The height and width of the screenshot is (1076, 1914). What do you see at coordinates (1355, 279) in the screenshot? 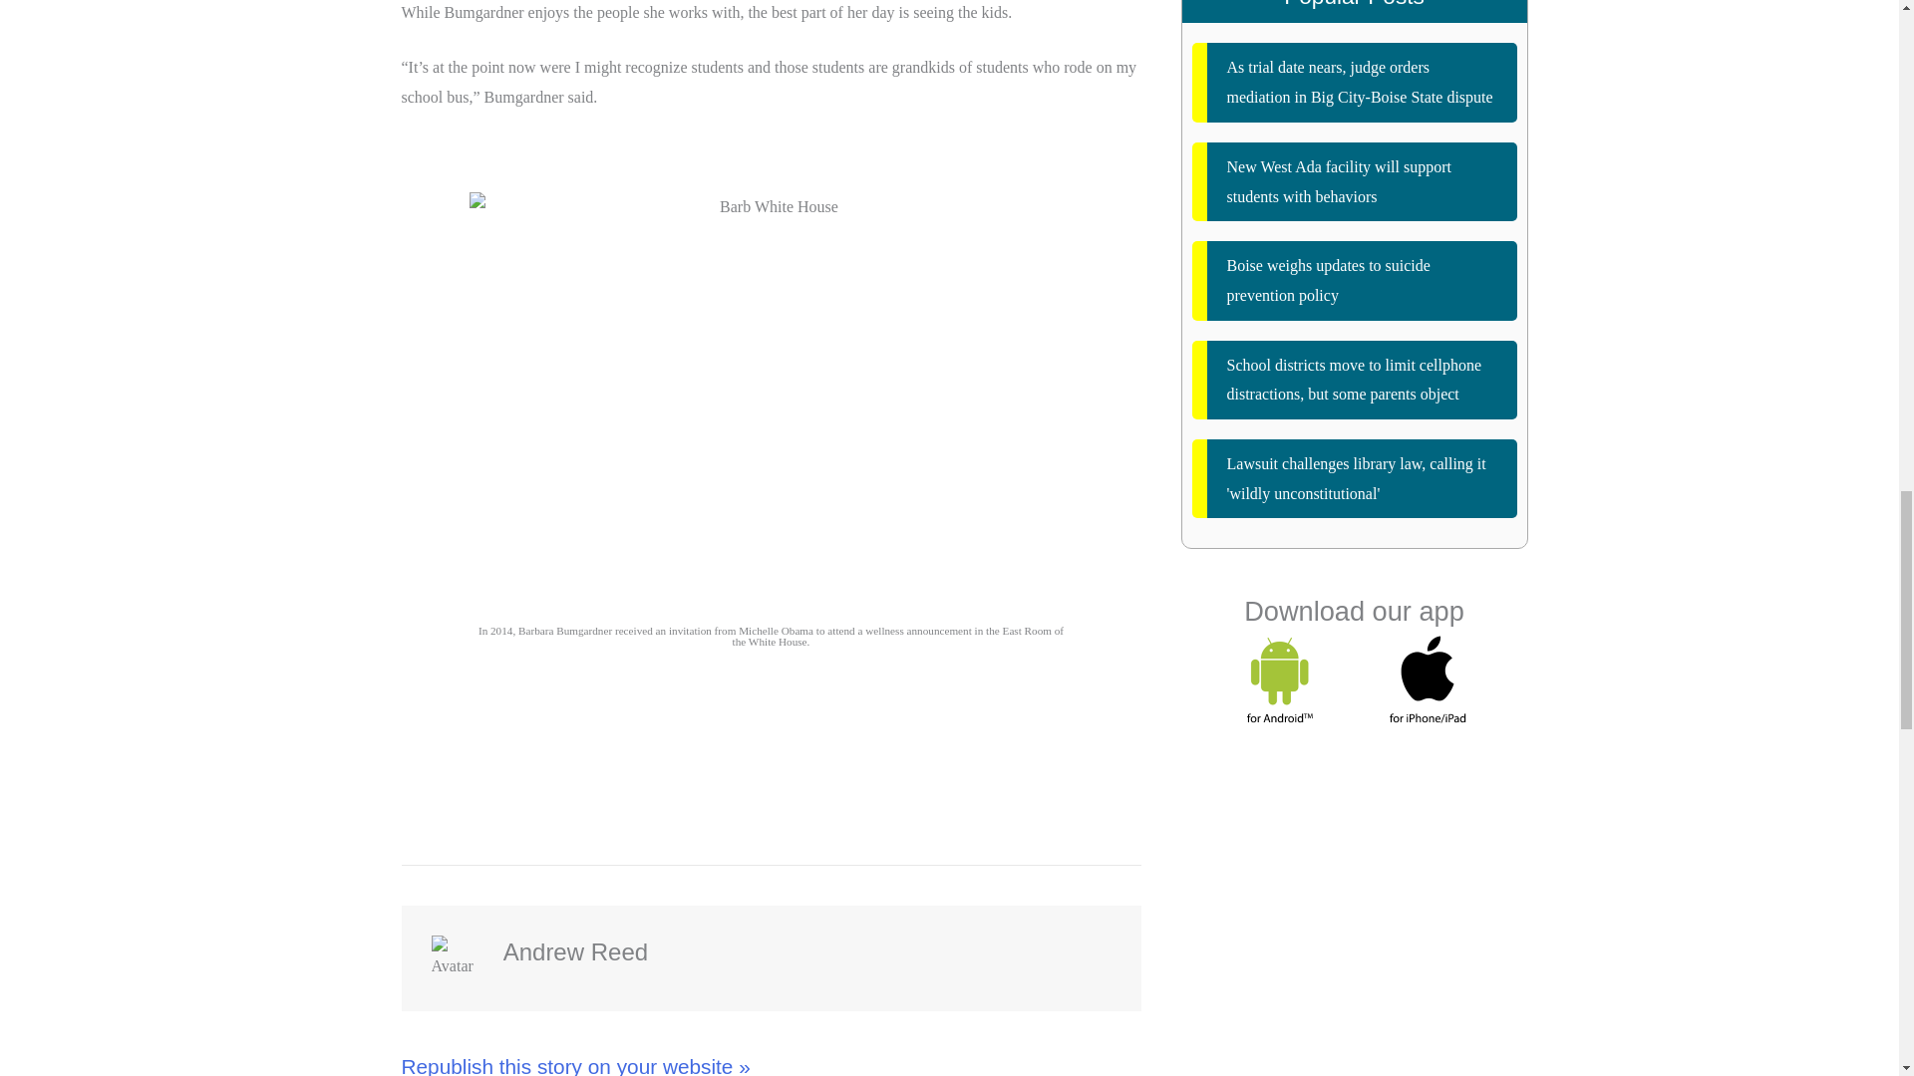
I see `Boise weighs updates to suicide prevention policy` at bounding box center [1355, 279].